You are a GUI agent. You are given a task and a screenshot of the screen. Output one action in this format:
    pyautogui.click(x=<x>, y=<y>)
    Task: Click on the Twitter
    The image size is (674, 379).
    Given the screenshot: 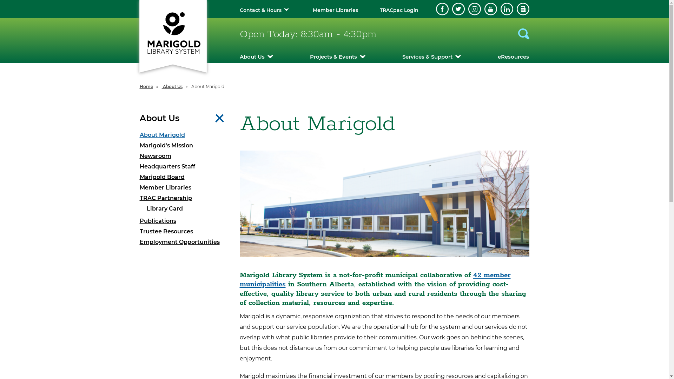 What is the action you would take?
    pyautogui.click(x=458, y=9)
    